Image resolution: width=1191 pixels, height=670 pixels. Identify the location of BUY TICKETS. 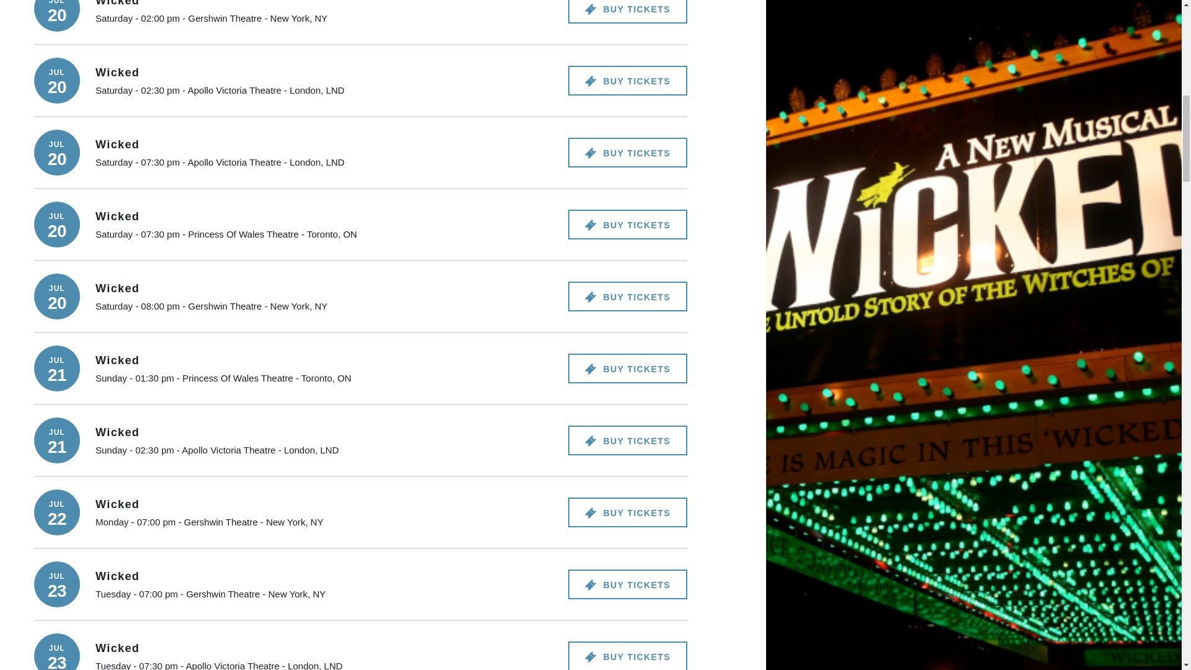
(627, 81).